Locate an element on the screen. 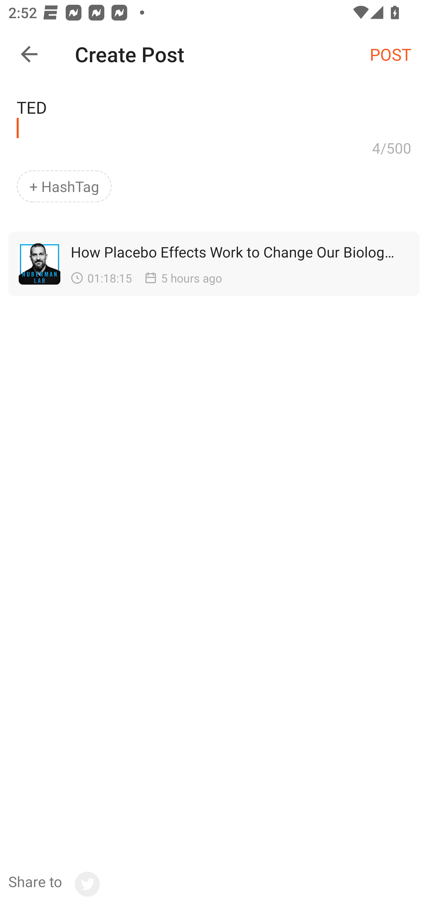 This screenshot has width=428, height=905. POST is located at coordinates (391, 54).